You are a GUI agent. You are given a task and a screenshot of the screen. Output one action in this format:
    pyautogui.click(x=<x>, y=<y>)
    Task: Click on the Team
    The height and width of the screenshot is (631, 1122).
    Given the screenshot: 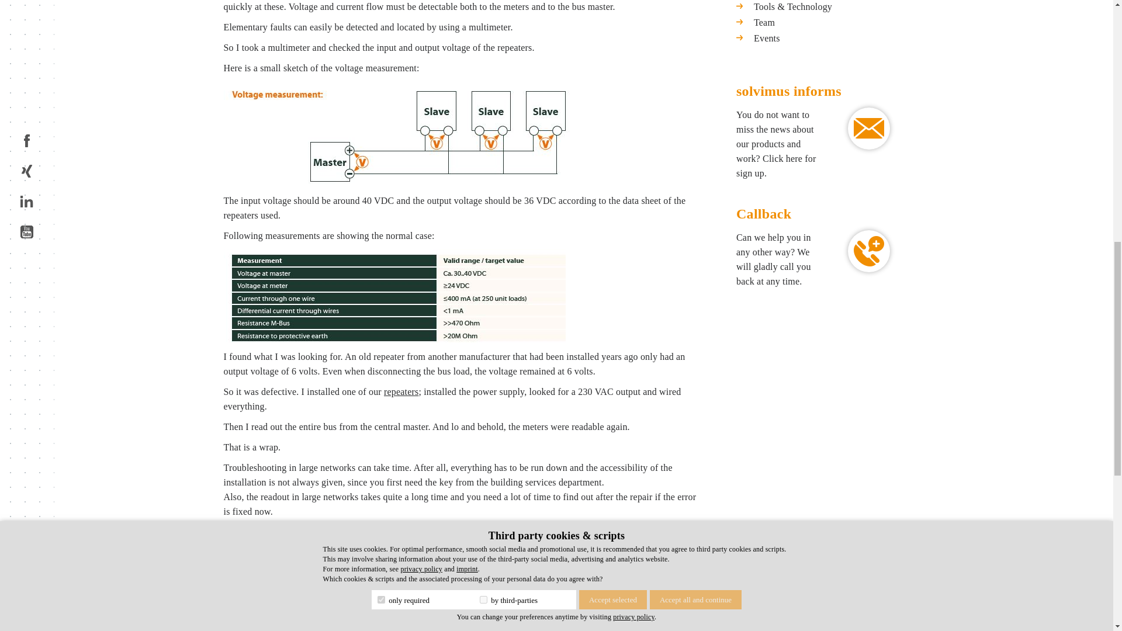 What is the action you would take?
    pyautogui.click(x=394, y=582)
    